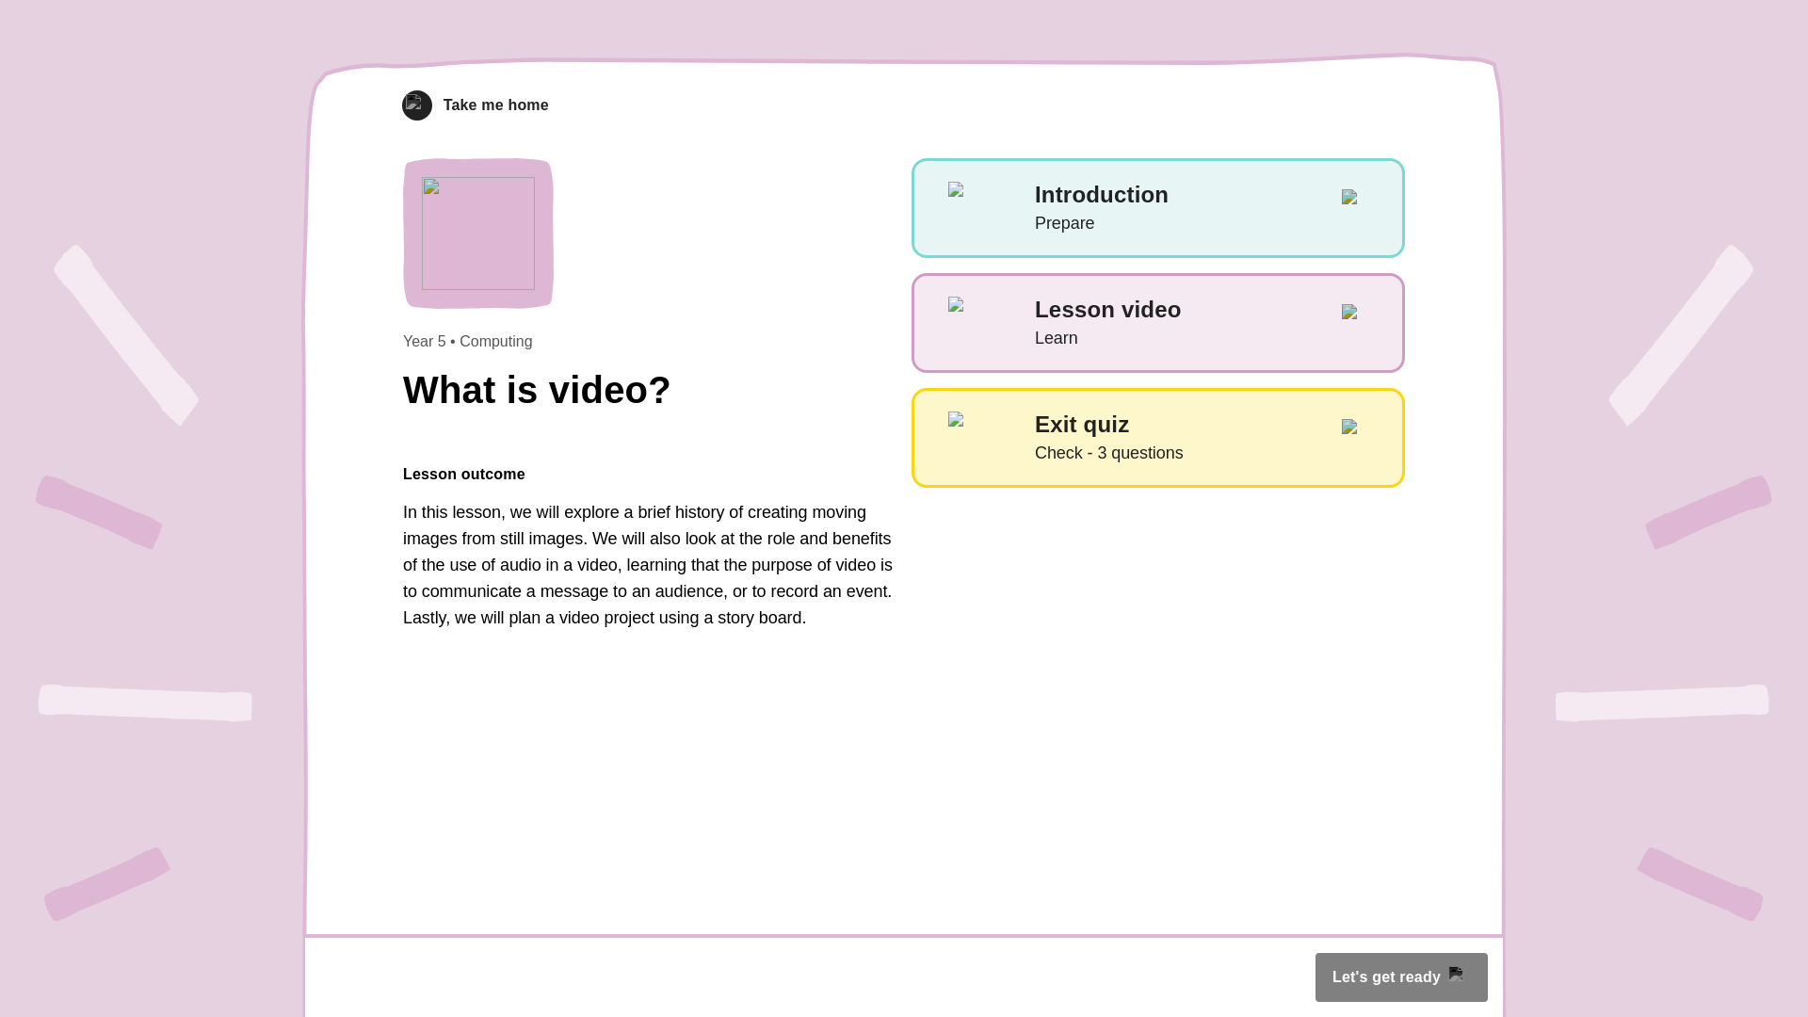 This screenshot has height=1017, width=1808. What do you see at coordinates (1157, 437) in the screenshot?
I see `Take me home` at bounding box center [1157, 437].